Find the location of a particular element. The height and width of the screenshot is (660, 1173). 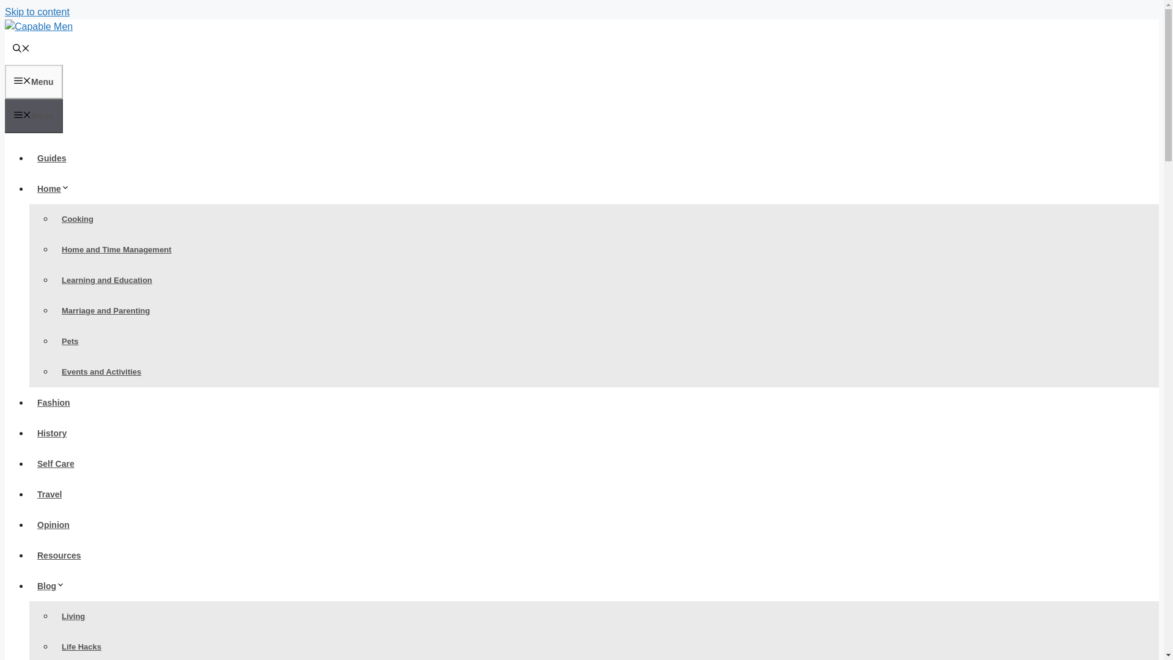

Opinion is located at coordinates (53, 525).